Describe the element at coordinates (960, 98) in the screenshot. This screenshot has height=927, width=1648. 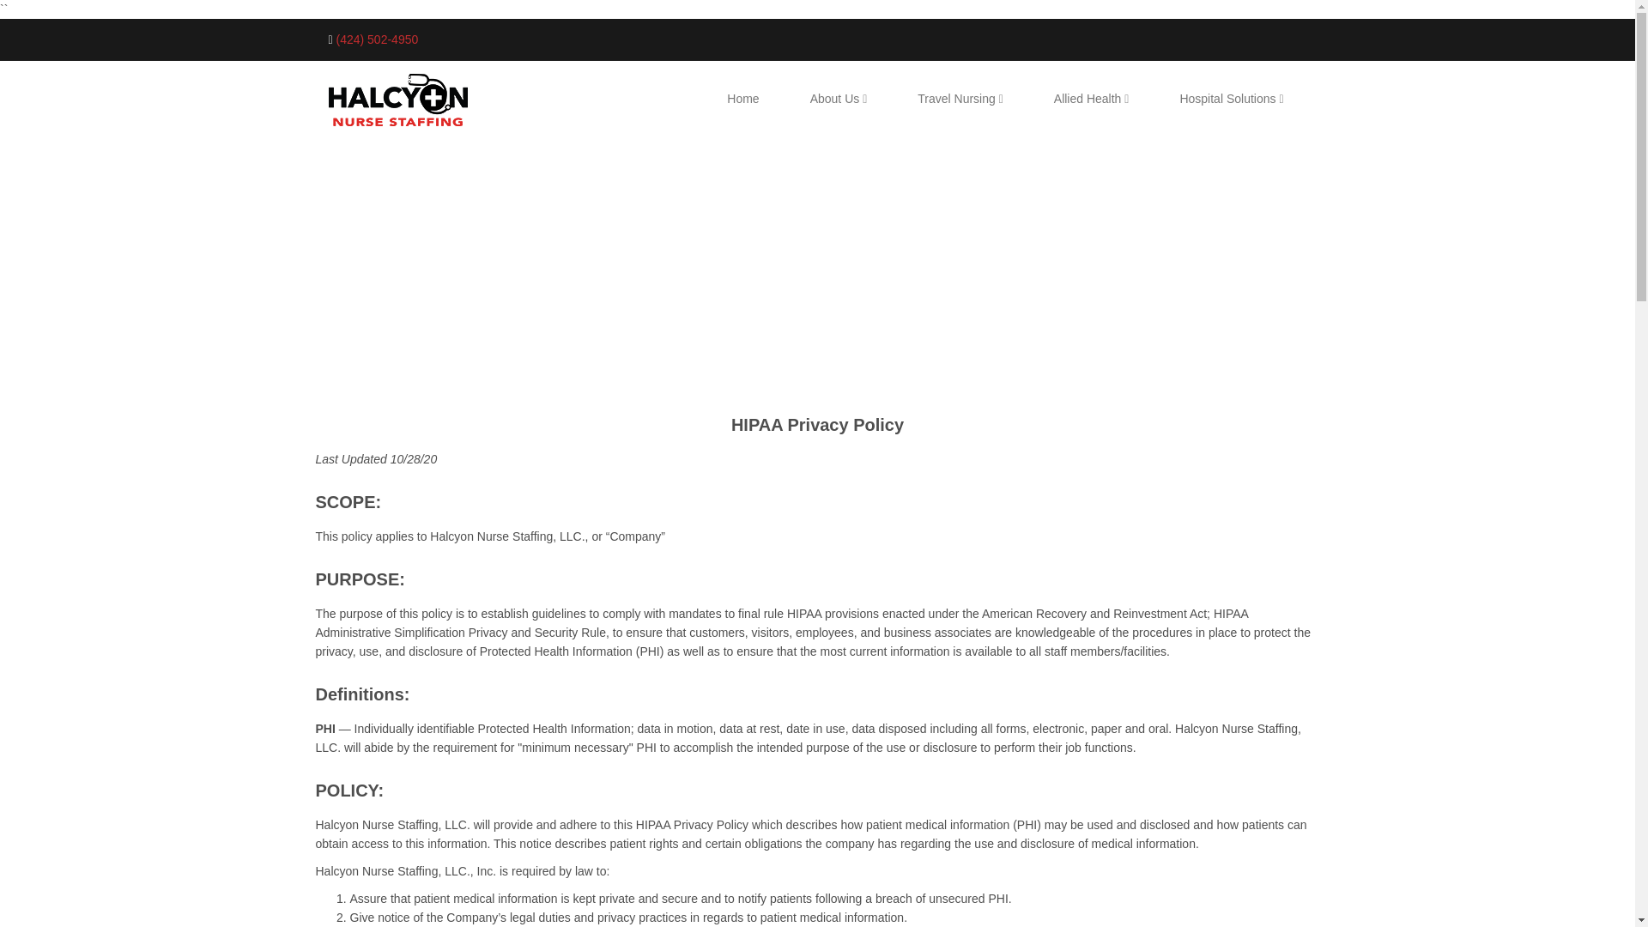
I see `Travel Nursing` at that location.